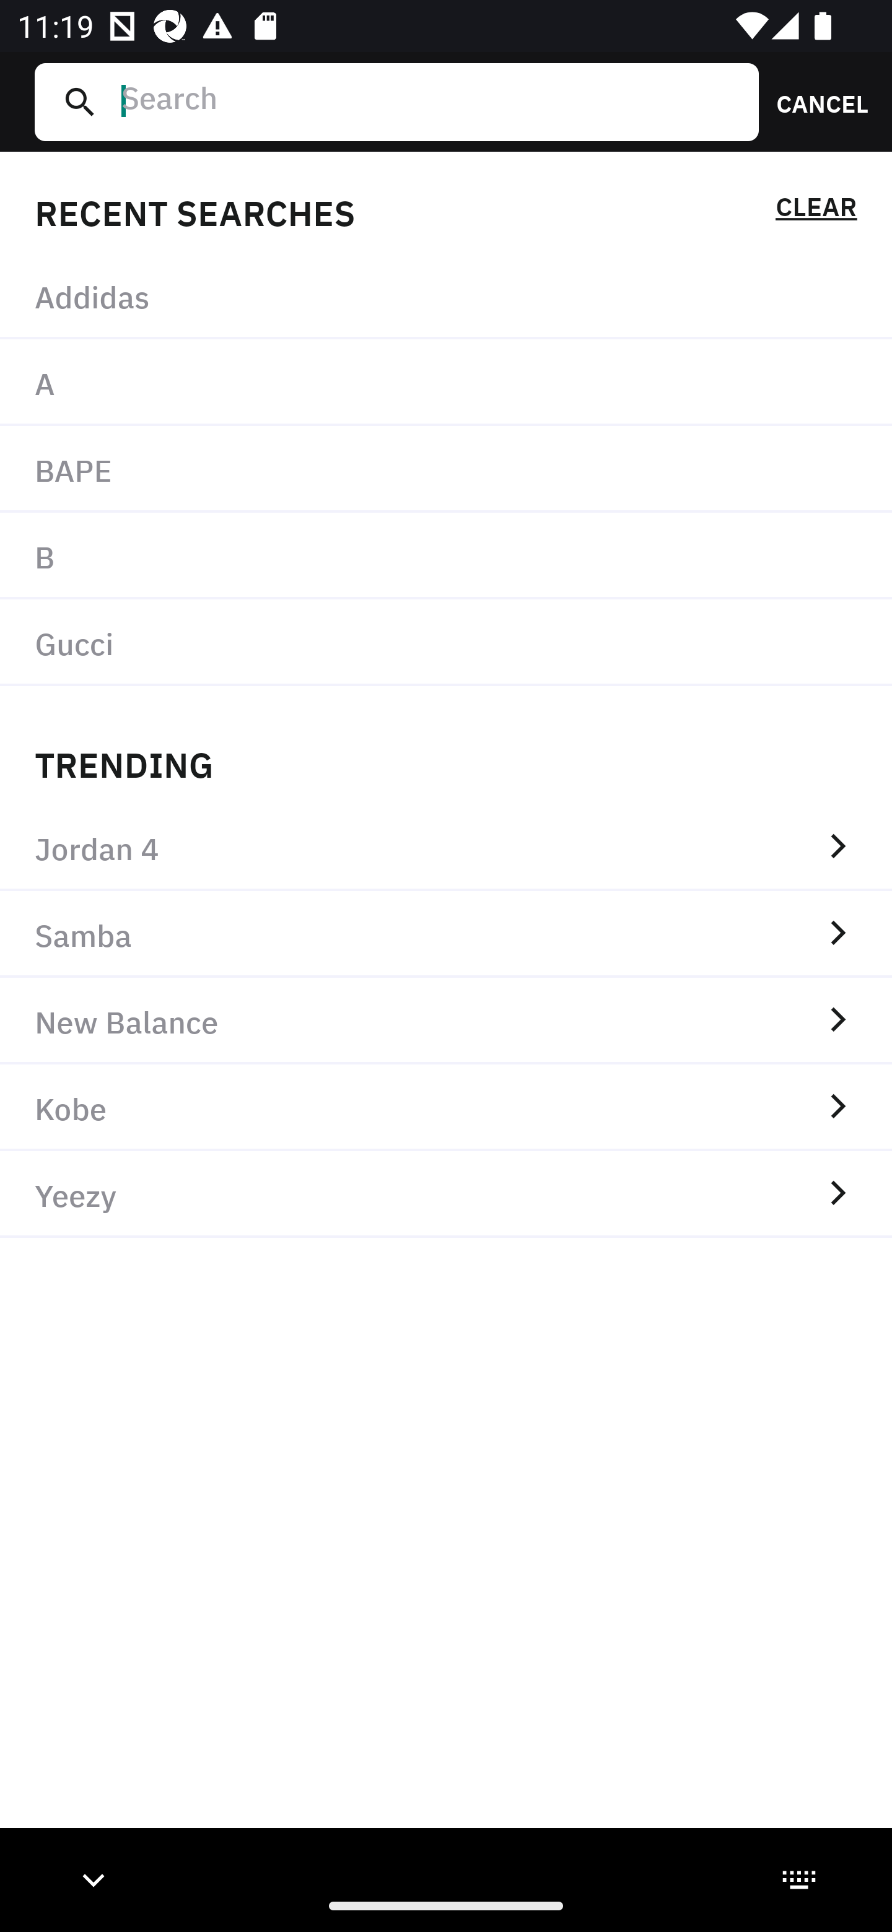  What do you see at coordinates (446, 383) in the screenshot?
I see `A` at bounding box center [446, 383].